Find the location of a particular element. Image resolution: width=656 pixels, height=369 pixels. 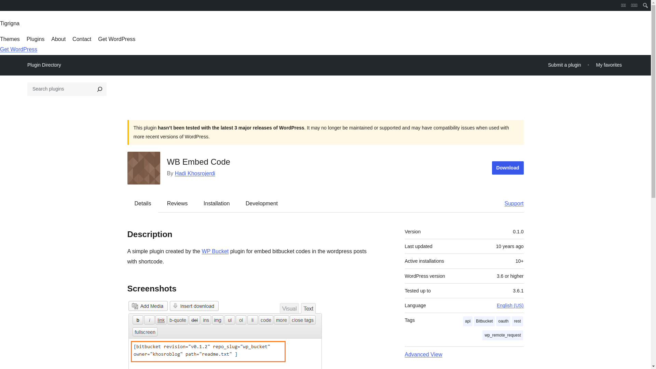

Reviews is located at coordinates (177, 203).